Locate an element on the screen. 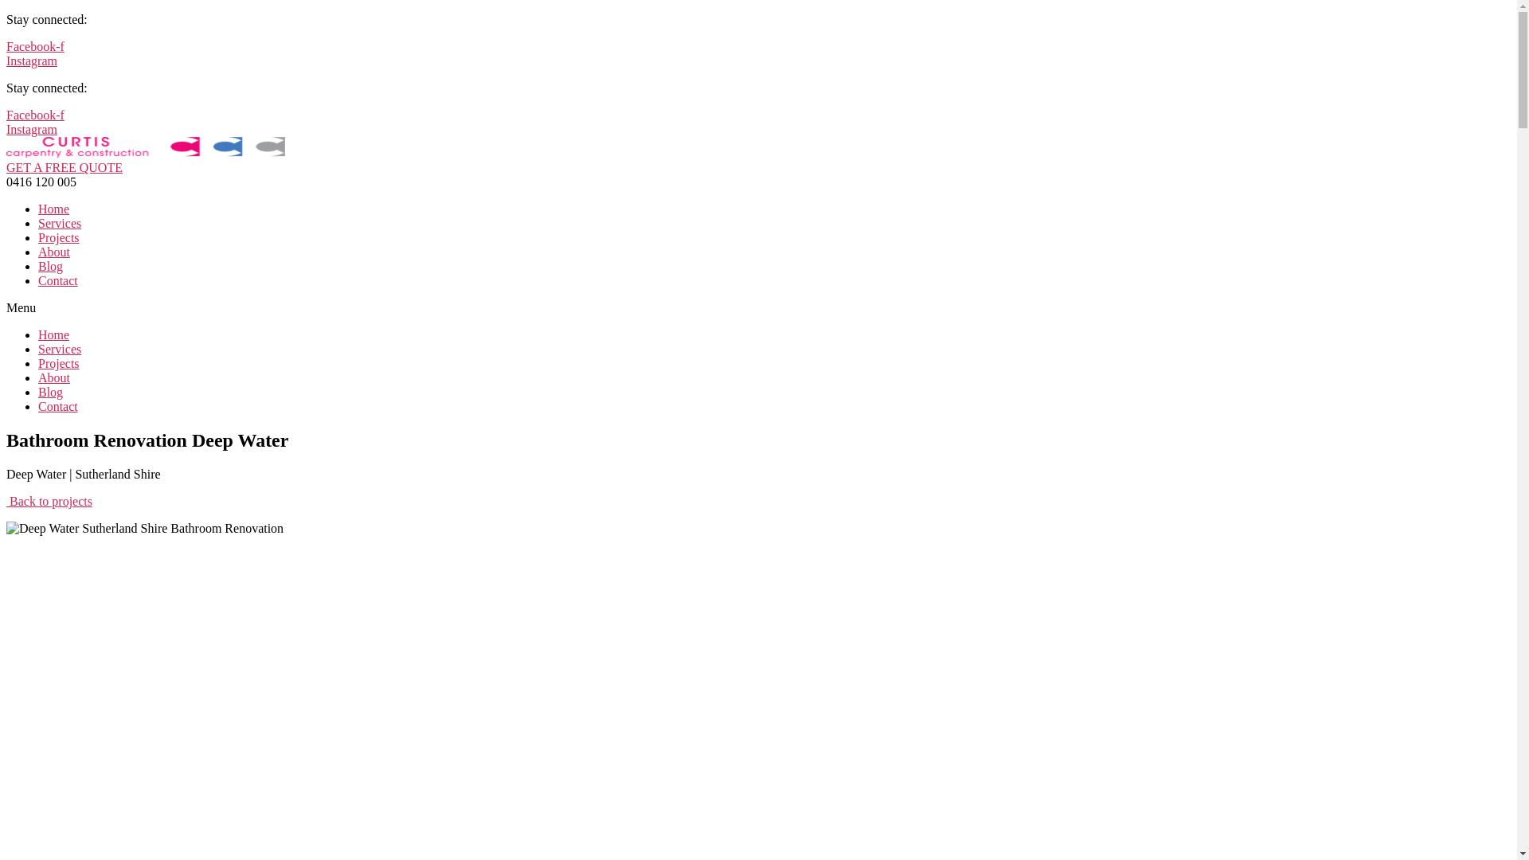  Services is located at coordinates (60, 223).